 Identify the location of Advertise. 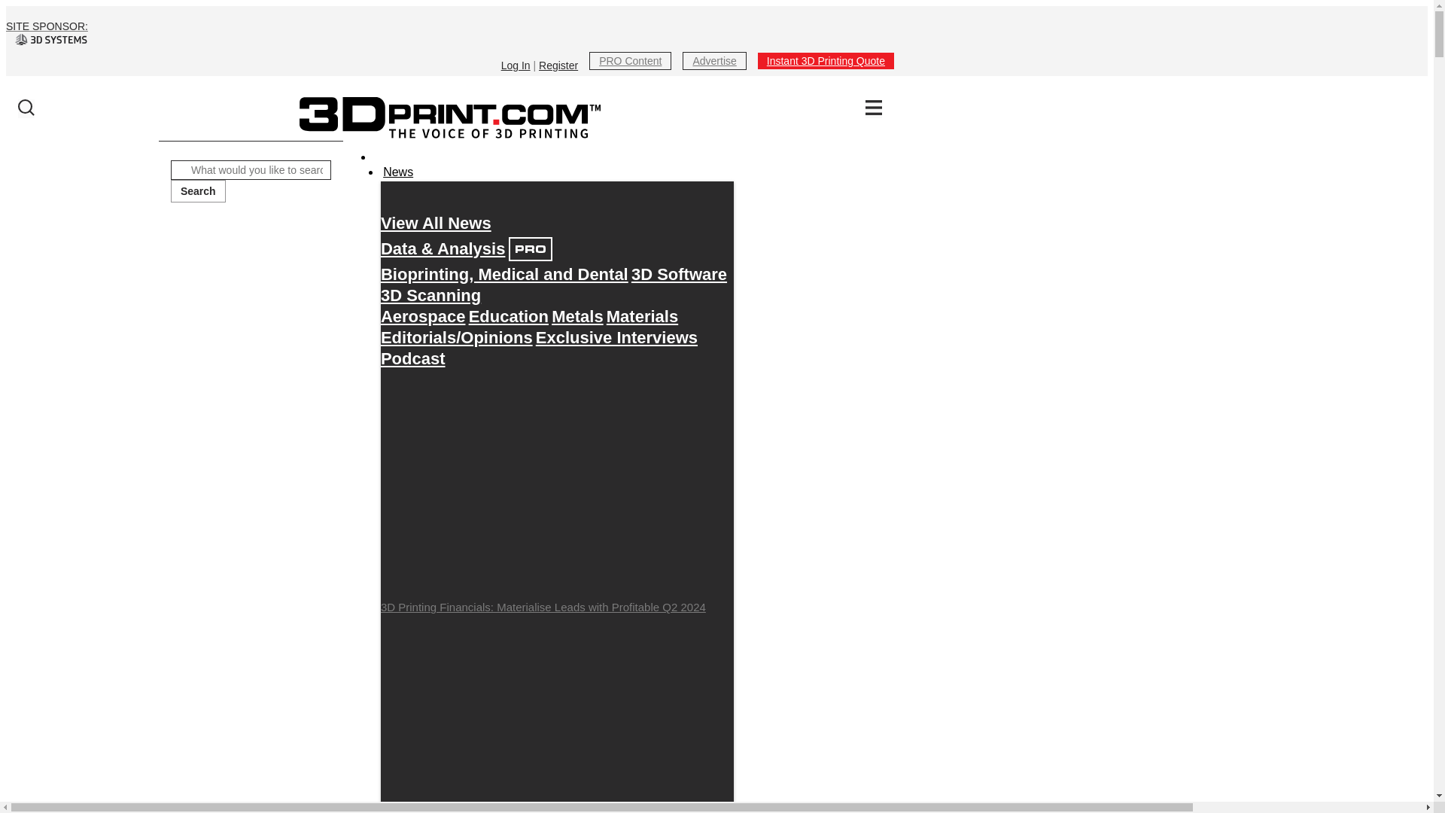
(713, 60).